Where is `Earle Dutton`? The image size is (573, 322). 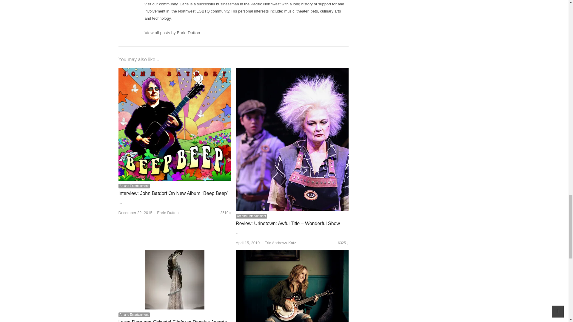
Earle Dutton is located at coordinates (168, 213).